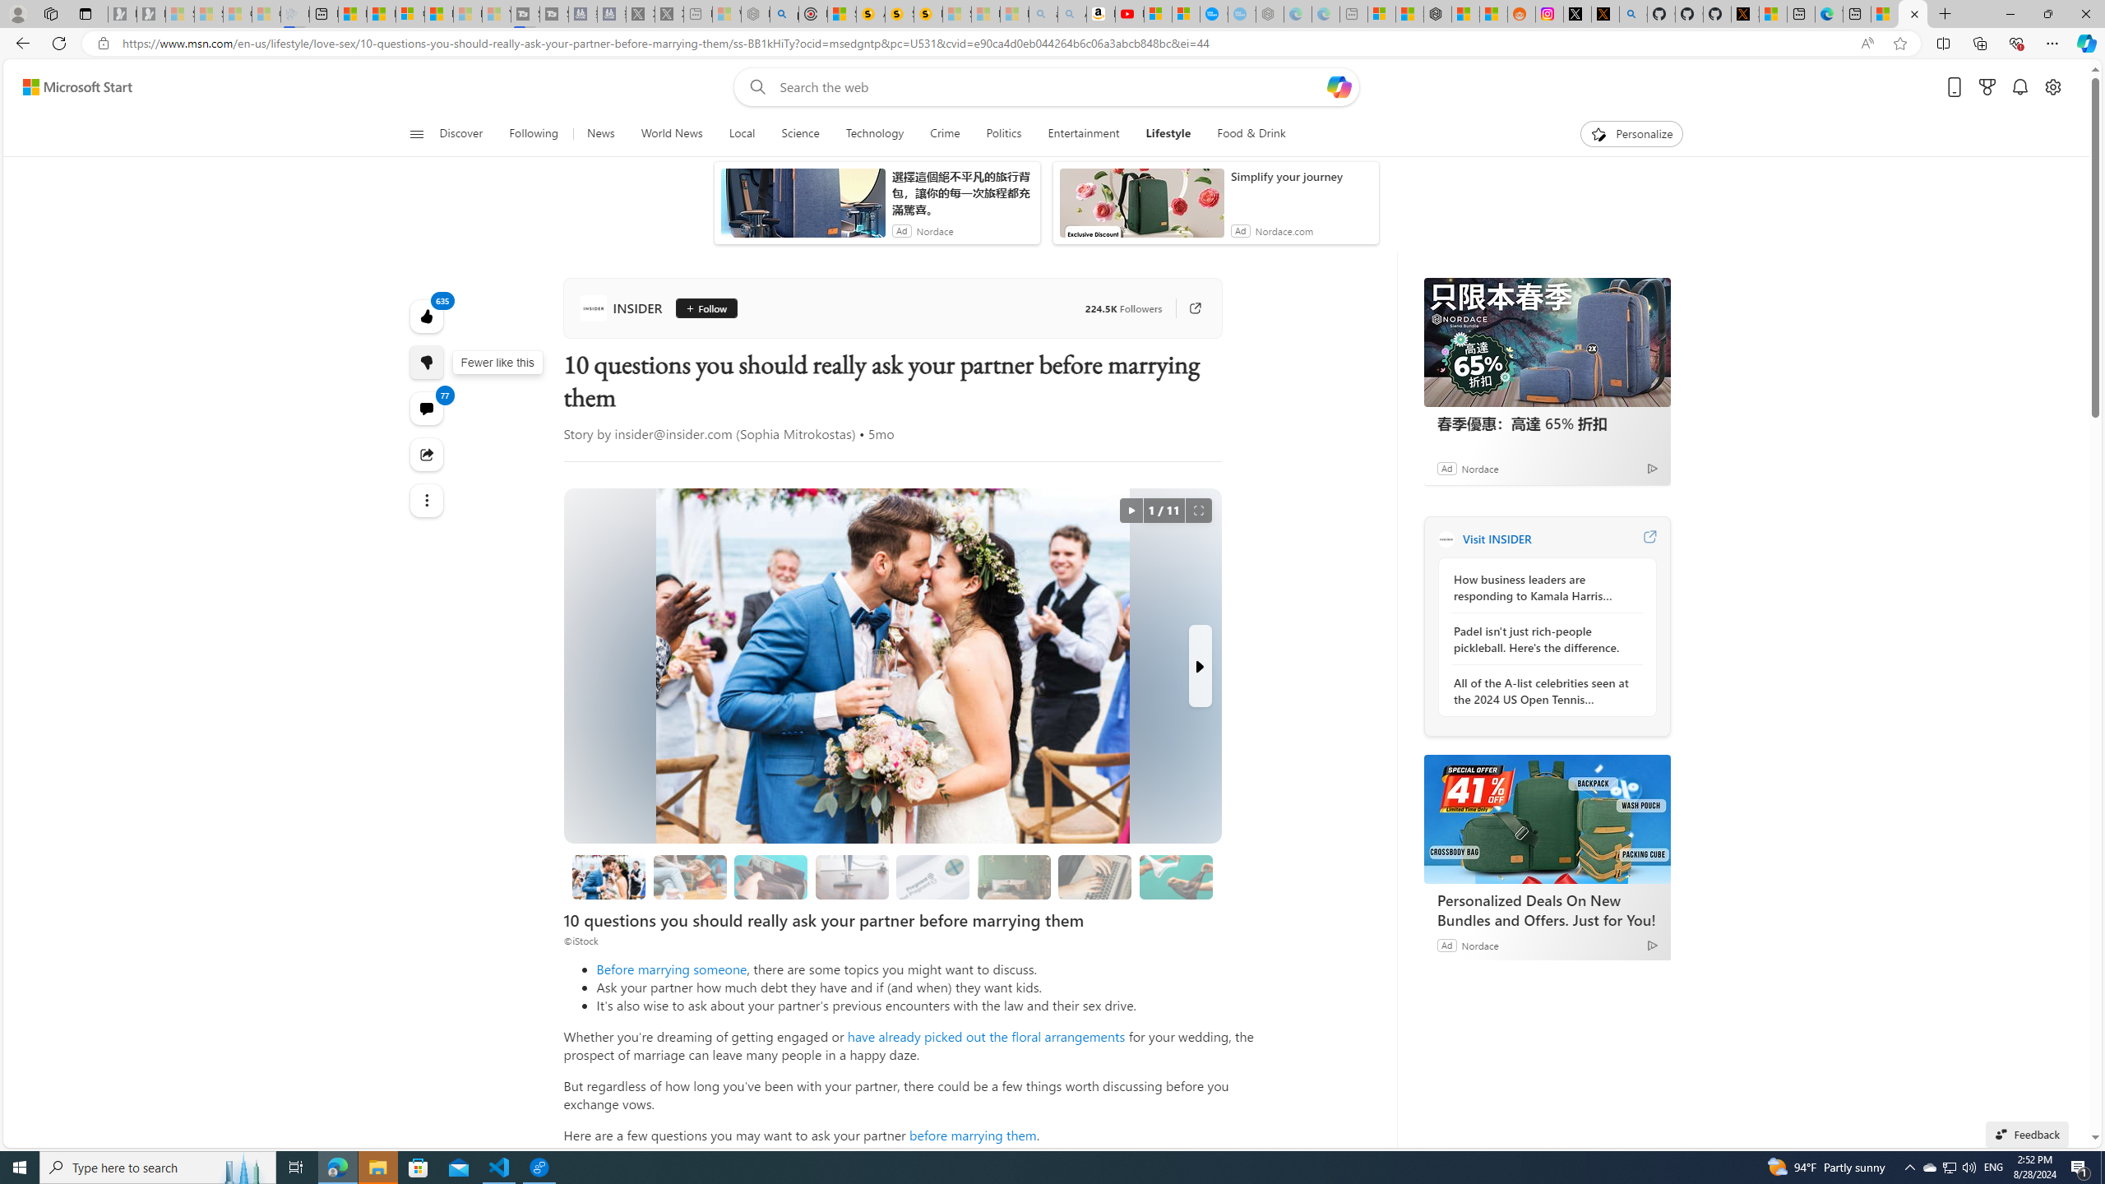 Image resolution: width=2105 pixels, height=1184 pixels. What do you see at coordinates (1745, 14) in the screenshot?
I see `X Privacy Policy` at bounding box center [1745, 14].